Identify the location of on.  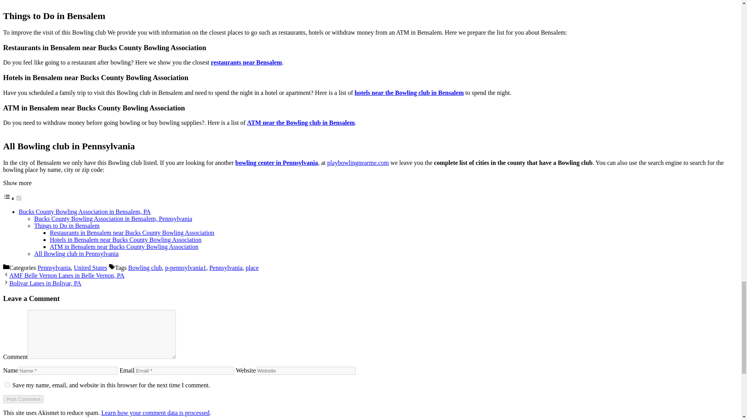
(19, 198).